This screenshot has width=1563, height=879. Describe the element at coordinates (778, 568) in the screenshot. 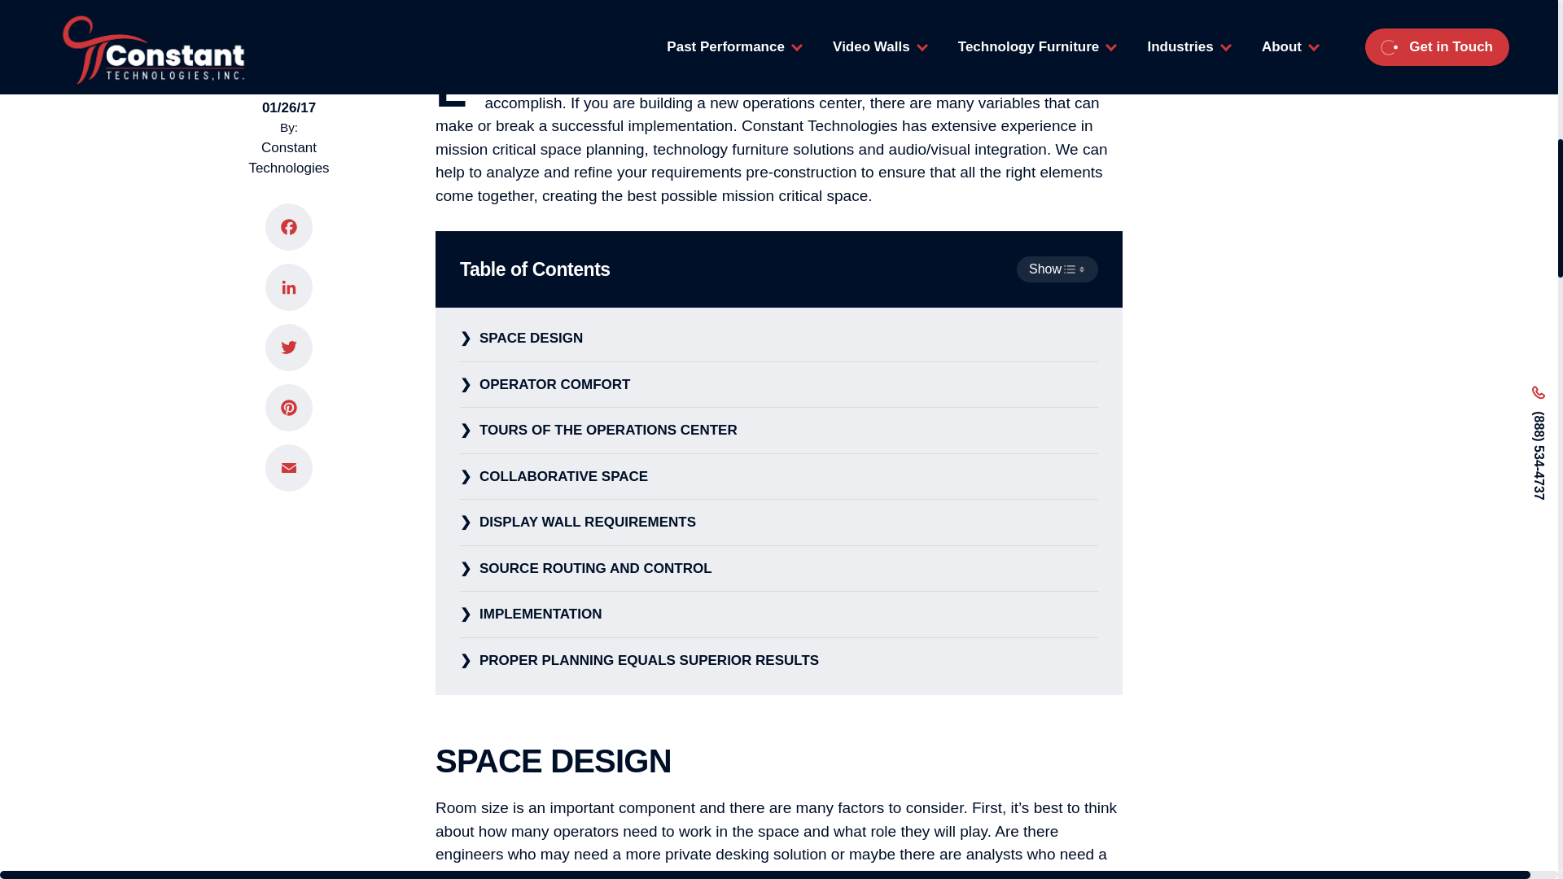

I see `SOURCE ROUTING AND CONTROL` at that location.